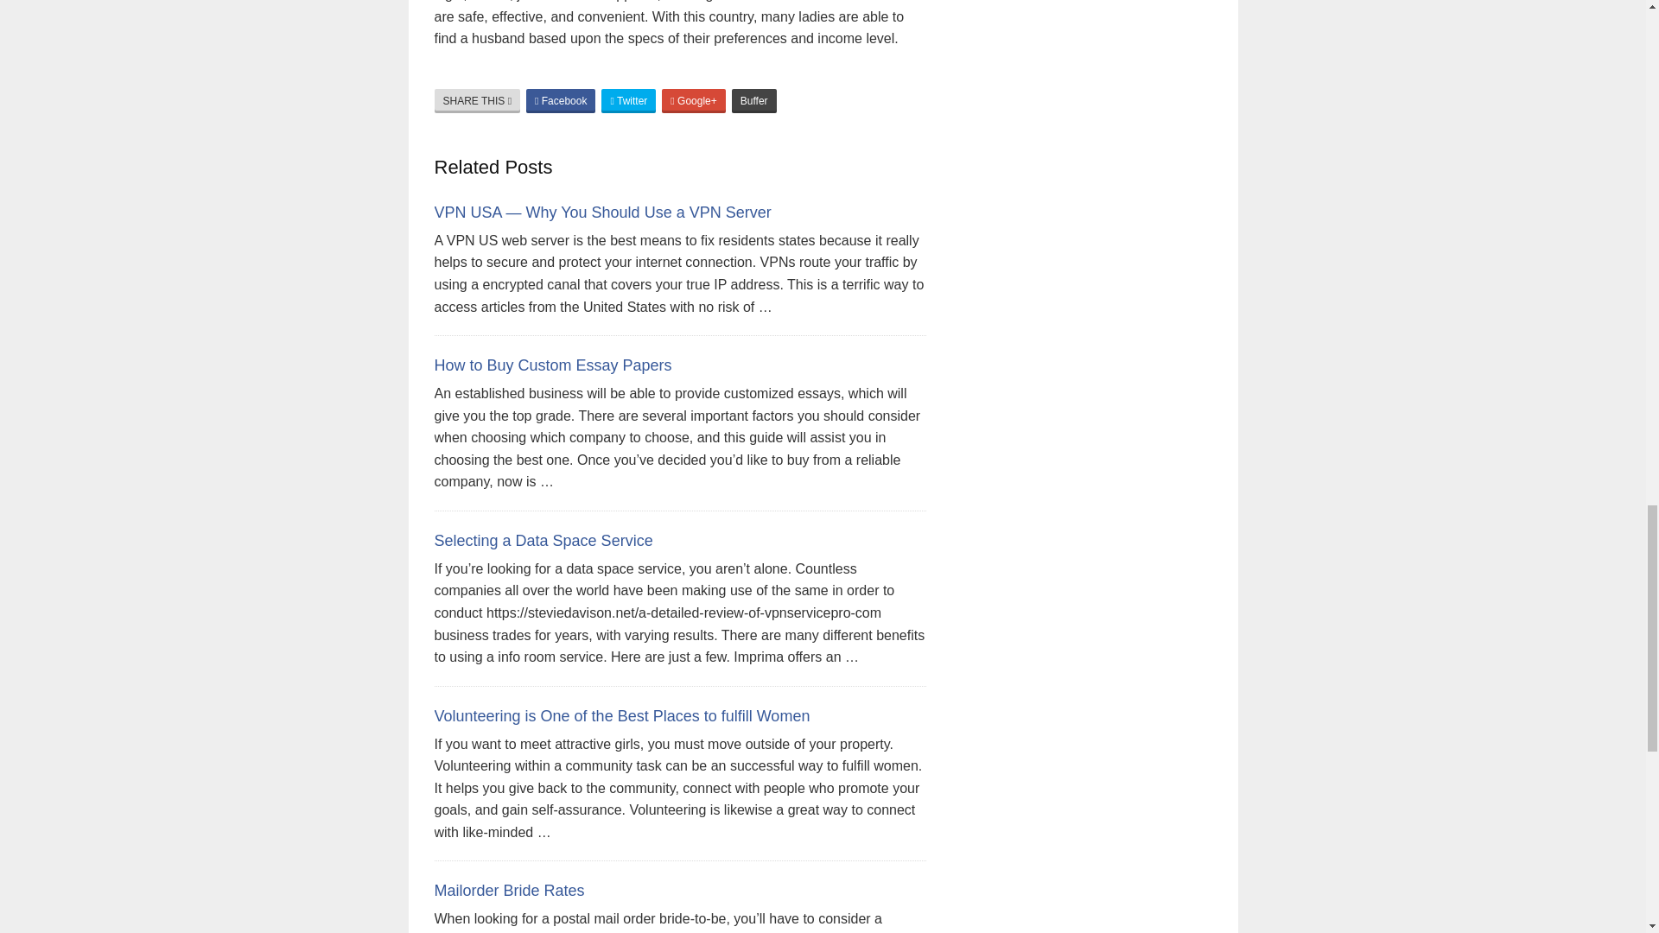 Image resolution: width=1659 pixels, height=933 pixels. Describe the element at coordinates (552, 365) in the screenshot. I see `How to Buy Custom Essay Papers` at that location.